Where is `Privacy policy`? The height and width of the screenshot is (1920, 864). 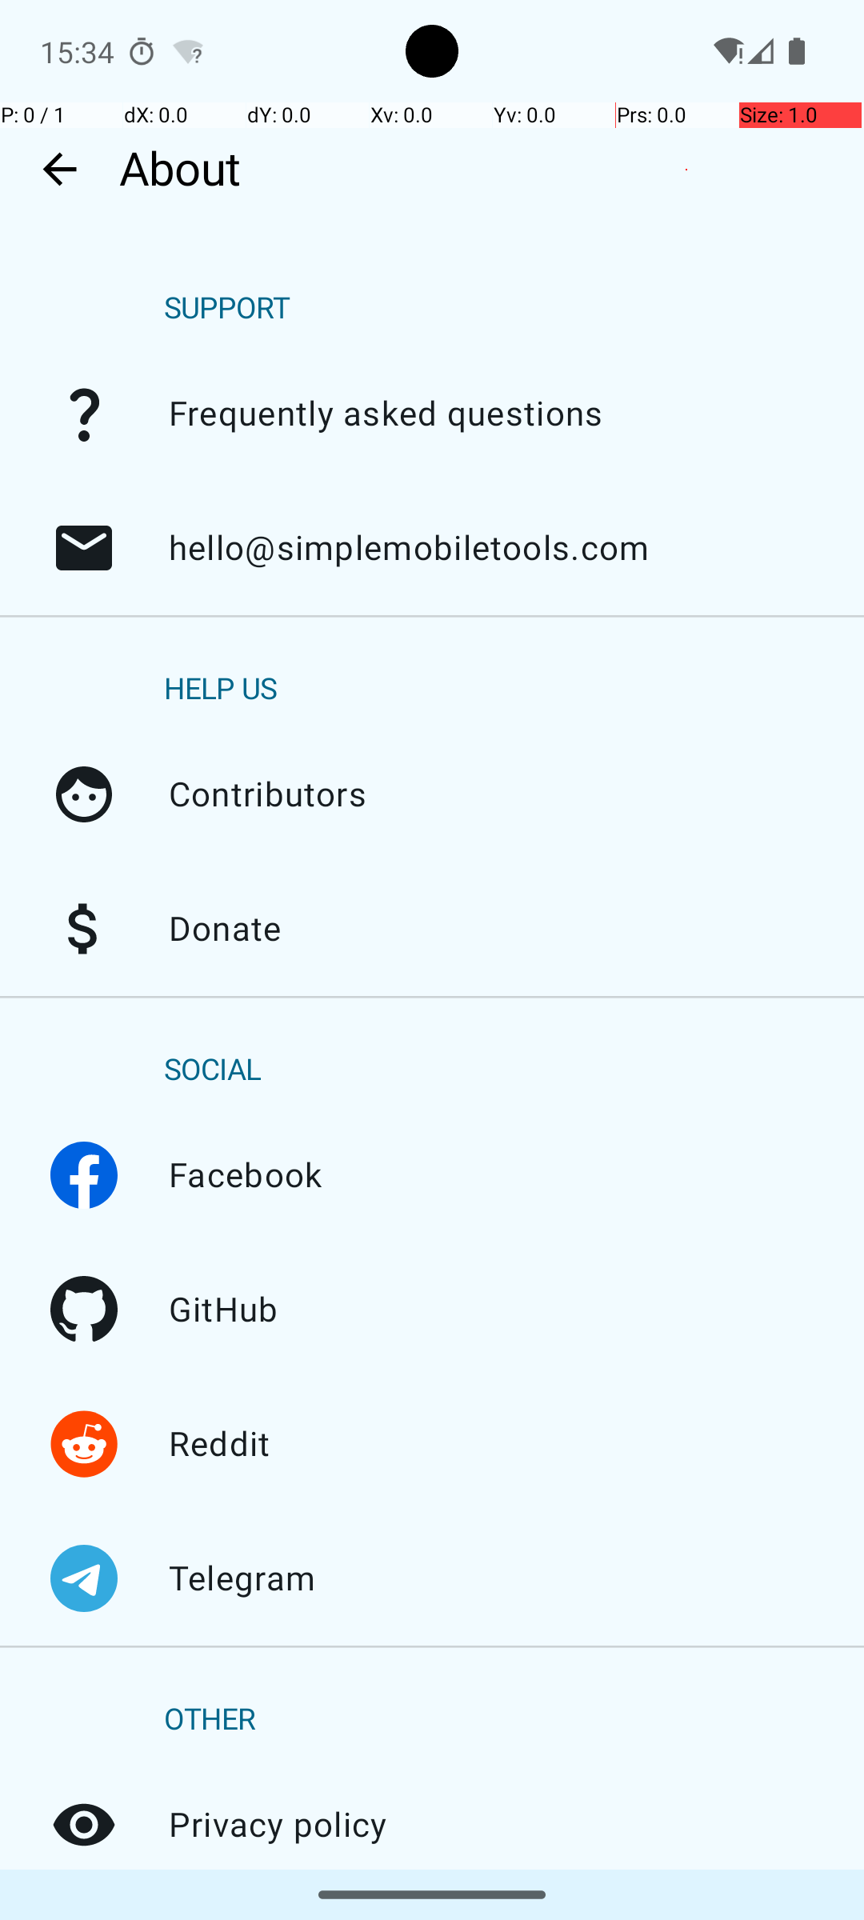
Privacy policy is located at coordinates (84, 1825).